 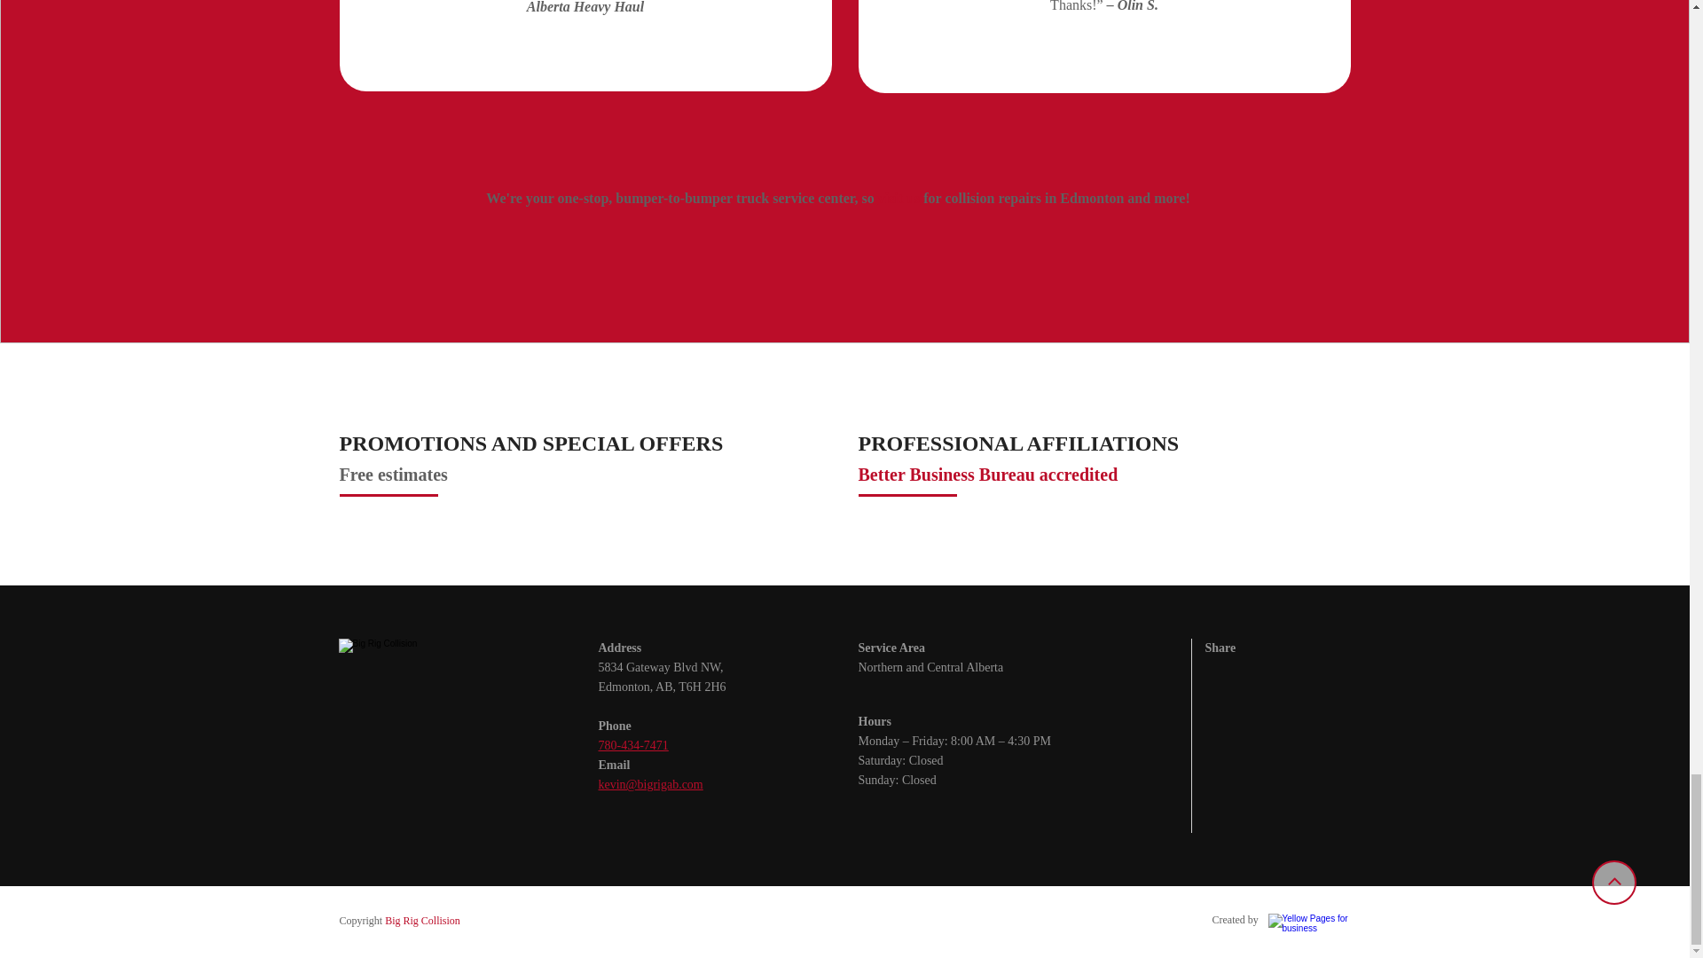 I want to click on 780-434-7471, so click(x=632, y=744).